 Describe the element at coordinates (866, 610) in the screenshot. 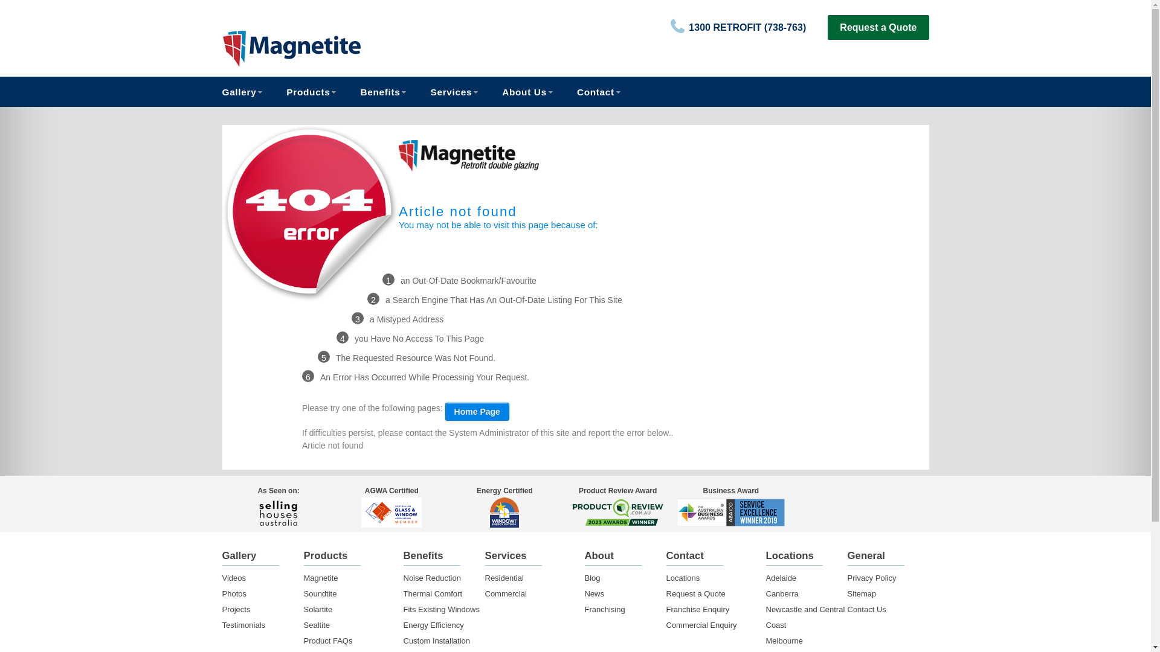

I see `Contact Us` at that location.